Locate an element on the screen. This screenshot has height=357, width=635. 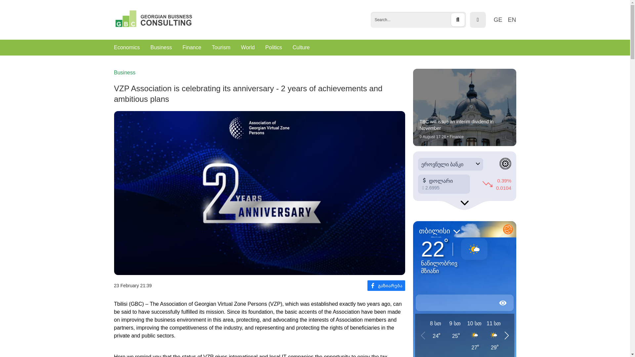
Business is located at coordinates (124, 73).